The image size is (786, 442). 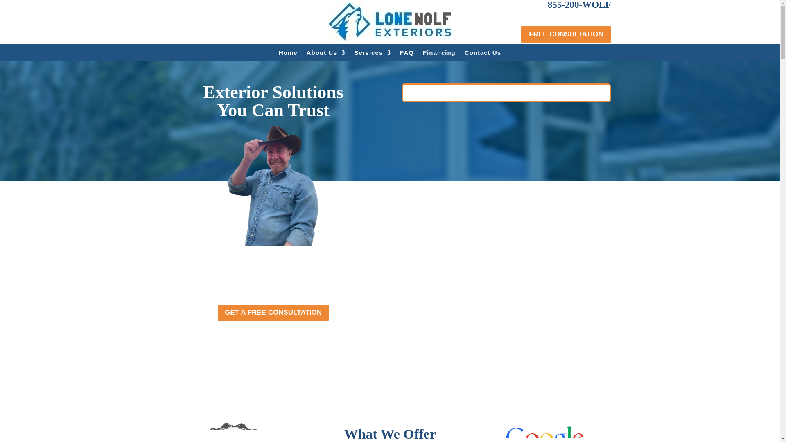 What do you see at coordinates (326, 54) in the screenshot?
I see `About Us` at bounding box center [326, 54].